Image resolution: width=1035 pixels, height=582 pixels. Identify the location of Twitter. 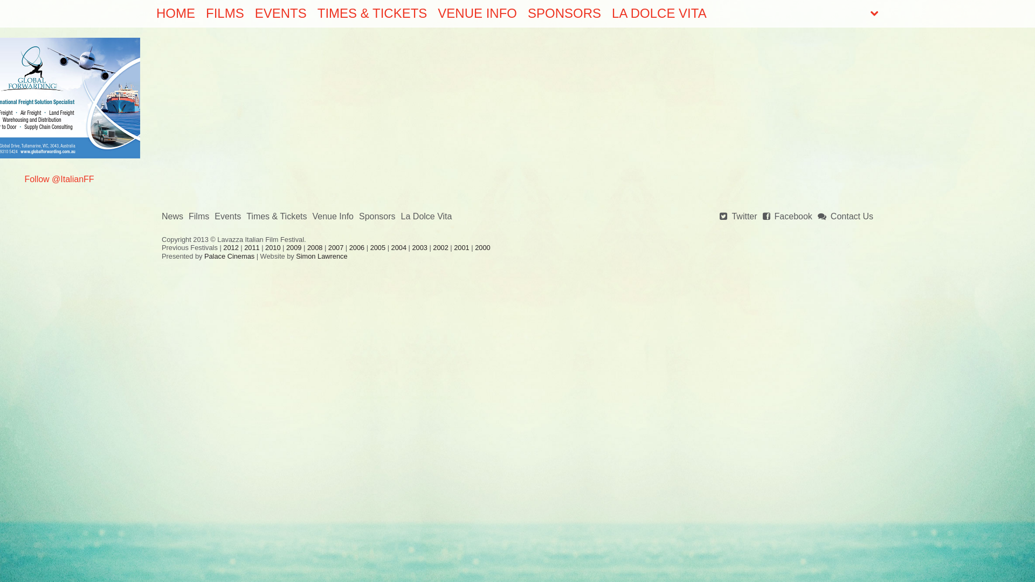
(739, 217).